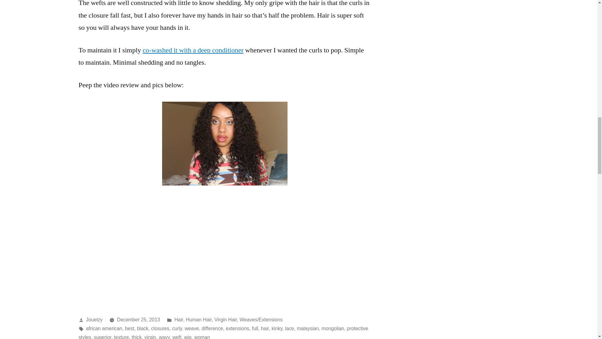  Describe the element at coordinates (265, 328) in the screenshot. I see `hair` at that location.